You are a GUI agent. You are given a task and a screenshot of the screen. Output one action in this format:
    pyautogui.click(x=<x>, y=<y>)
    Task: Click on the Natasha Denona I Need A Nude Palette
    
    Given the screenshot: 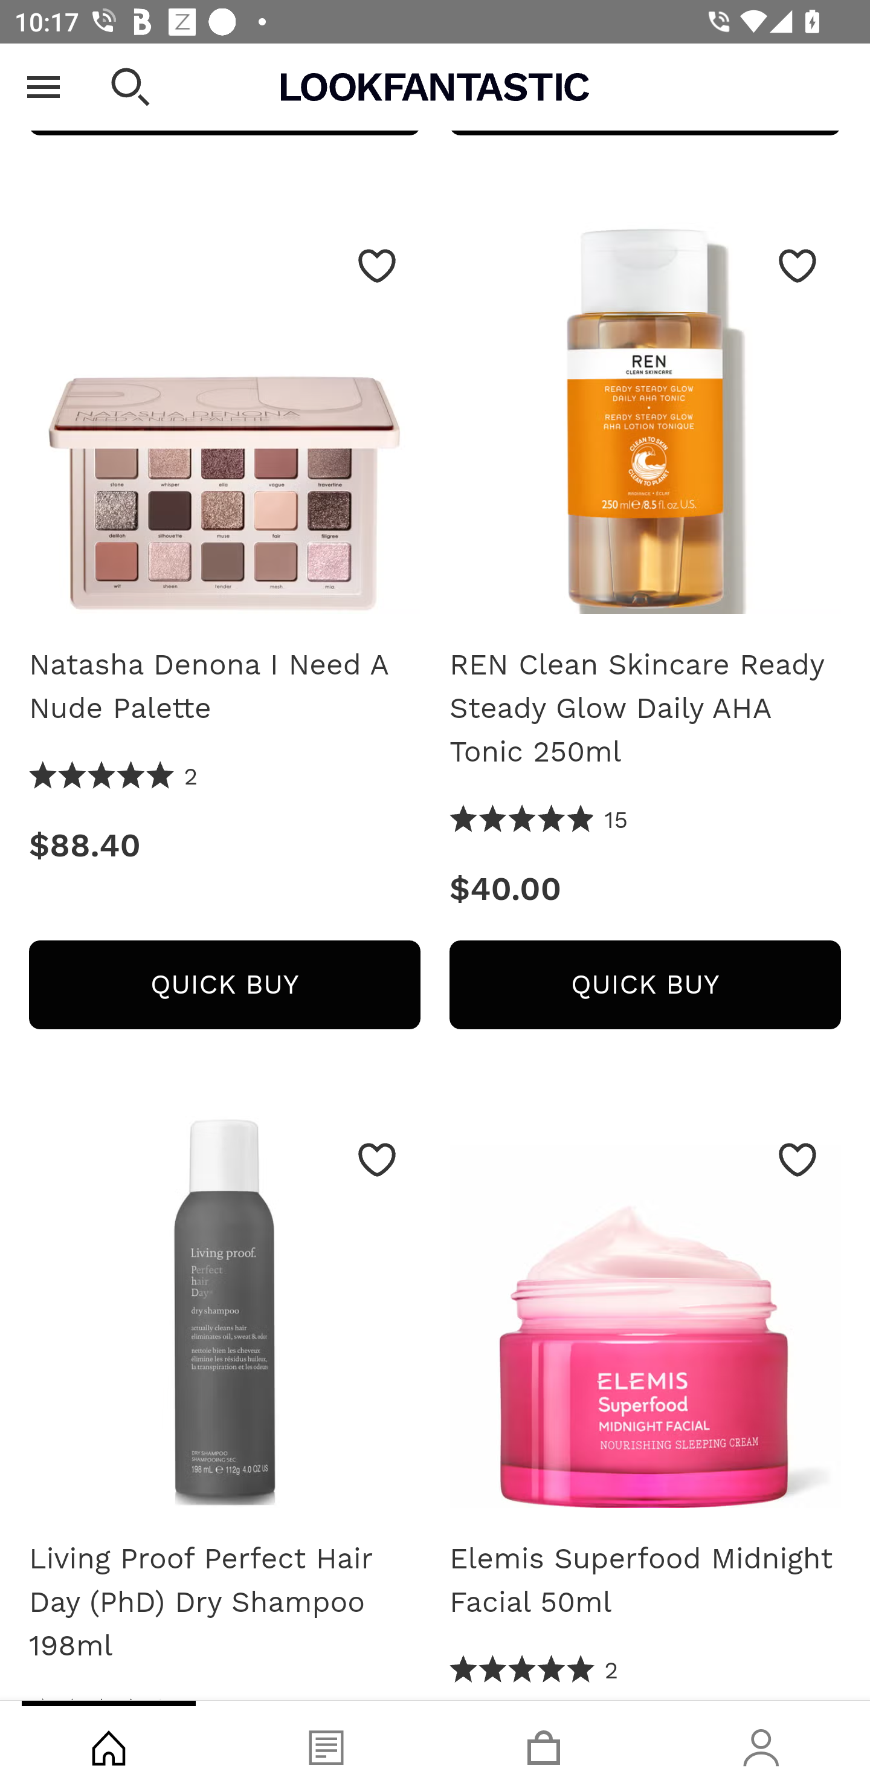 What is the action you would take?
    pyautogui.click(x=224, y=427)
    